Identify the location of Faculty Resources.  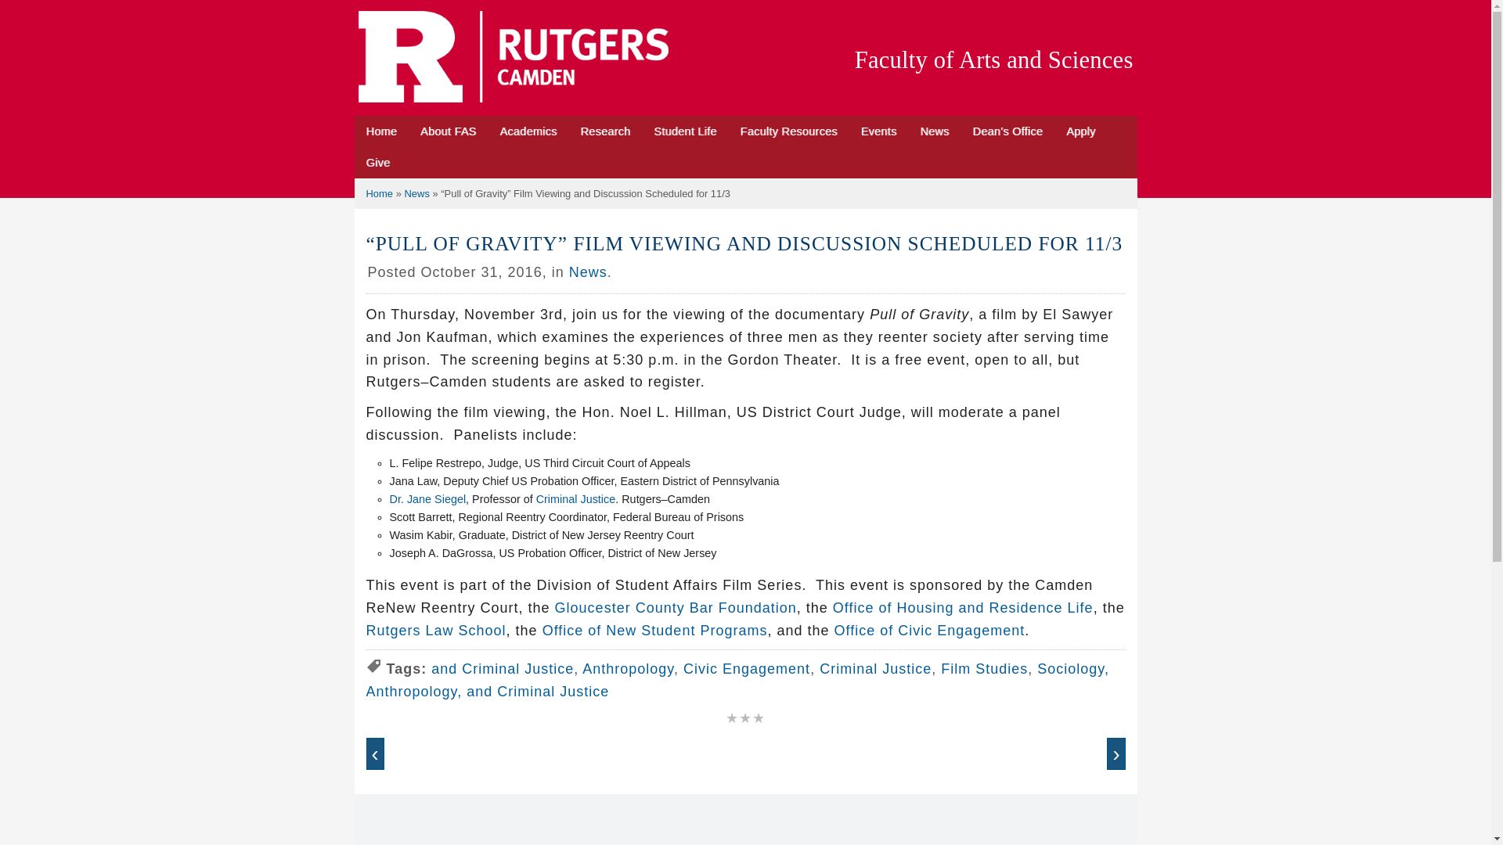
(789, 131).